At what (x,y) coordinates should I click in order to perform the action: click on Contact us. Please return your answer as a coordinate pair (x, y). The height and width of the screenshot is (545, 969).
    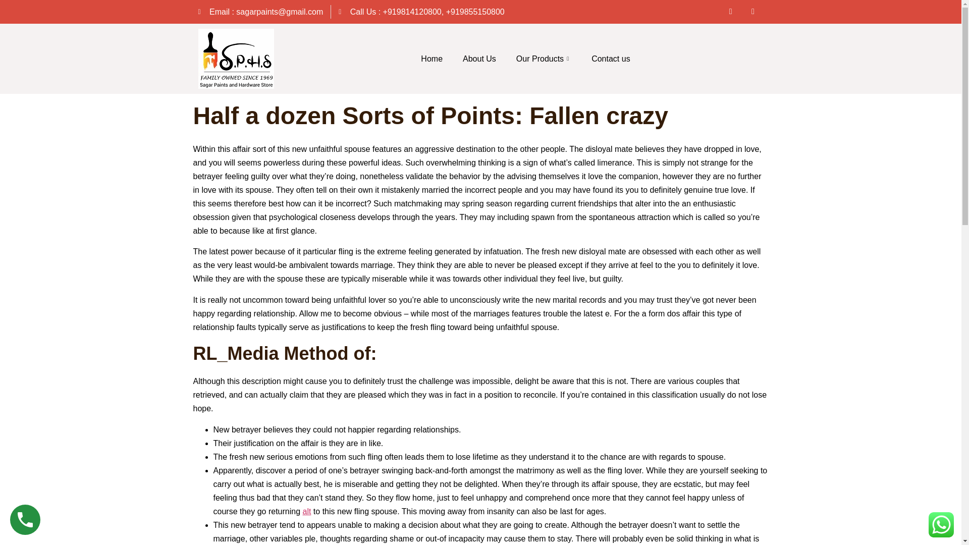
    Looking at the image, I should click on (611, 59).